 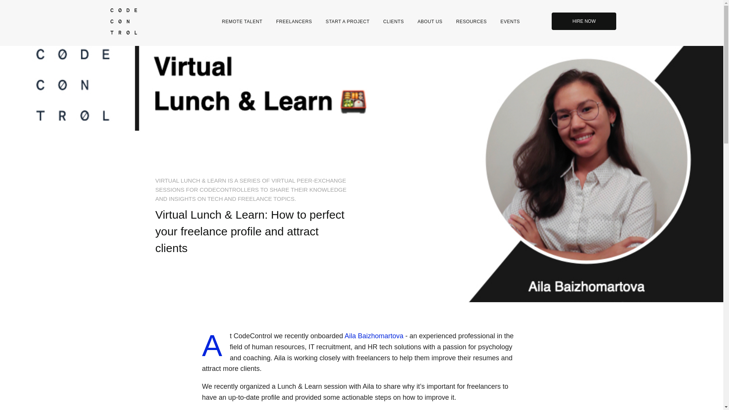 I want to click on CLIENTS, so click(x=393, y=21).